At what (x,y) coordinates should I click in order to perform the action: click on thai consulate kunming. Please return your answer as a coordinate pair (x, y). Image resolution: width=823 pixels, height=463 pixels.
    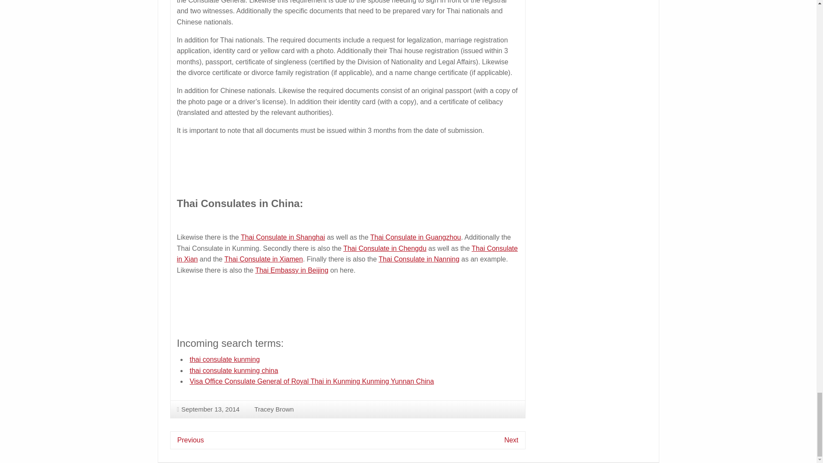
    Looking at the image, I should click on (225, 359).